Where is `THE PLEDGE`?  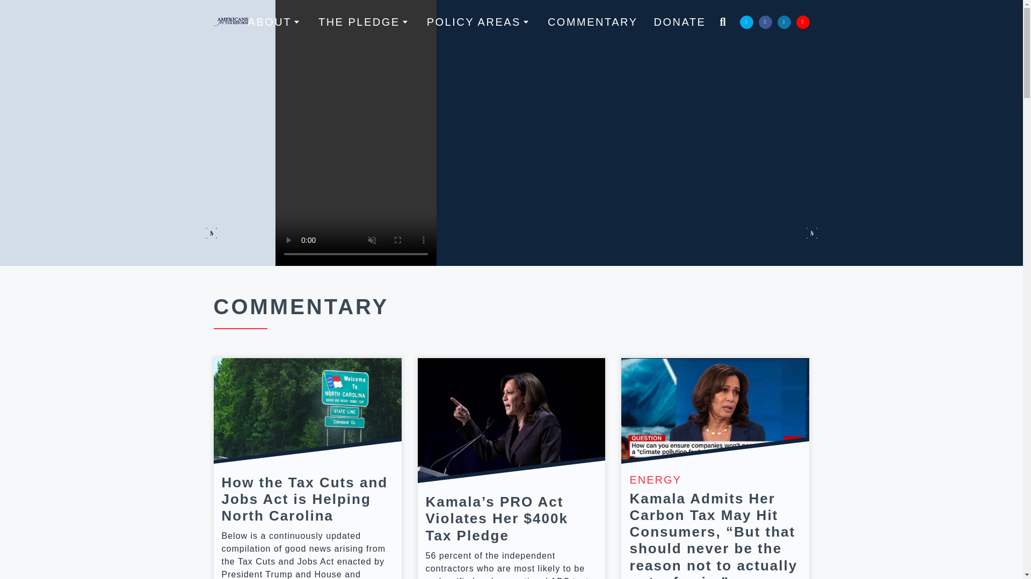
THE PLEDGE is located at coordinates (364, 21).